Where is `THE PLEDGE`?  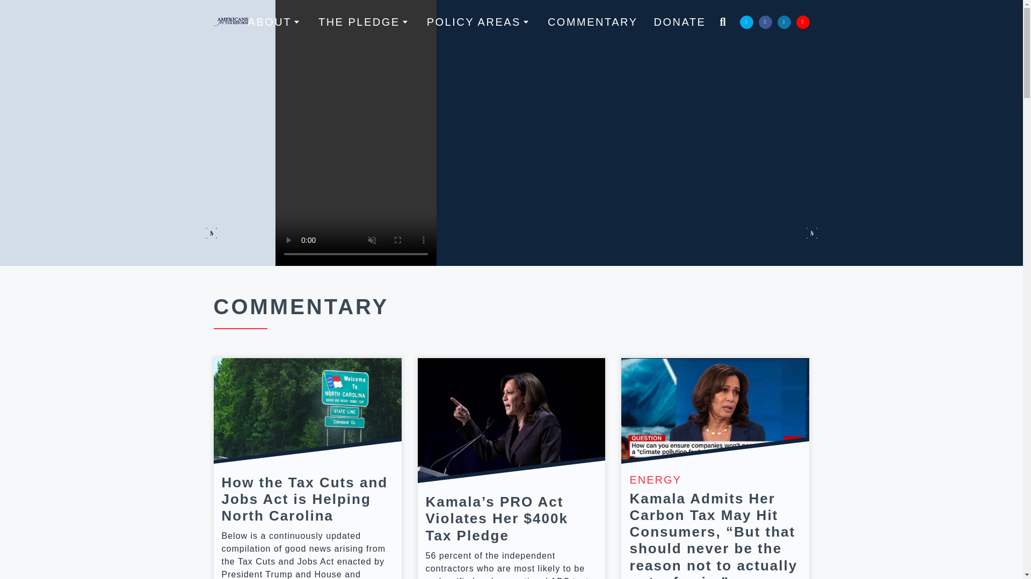
THE PLEDGE is located at coordinates (364, 21).